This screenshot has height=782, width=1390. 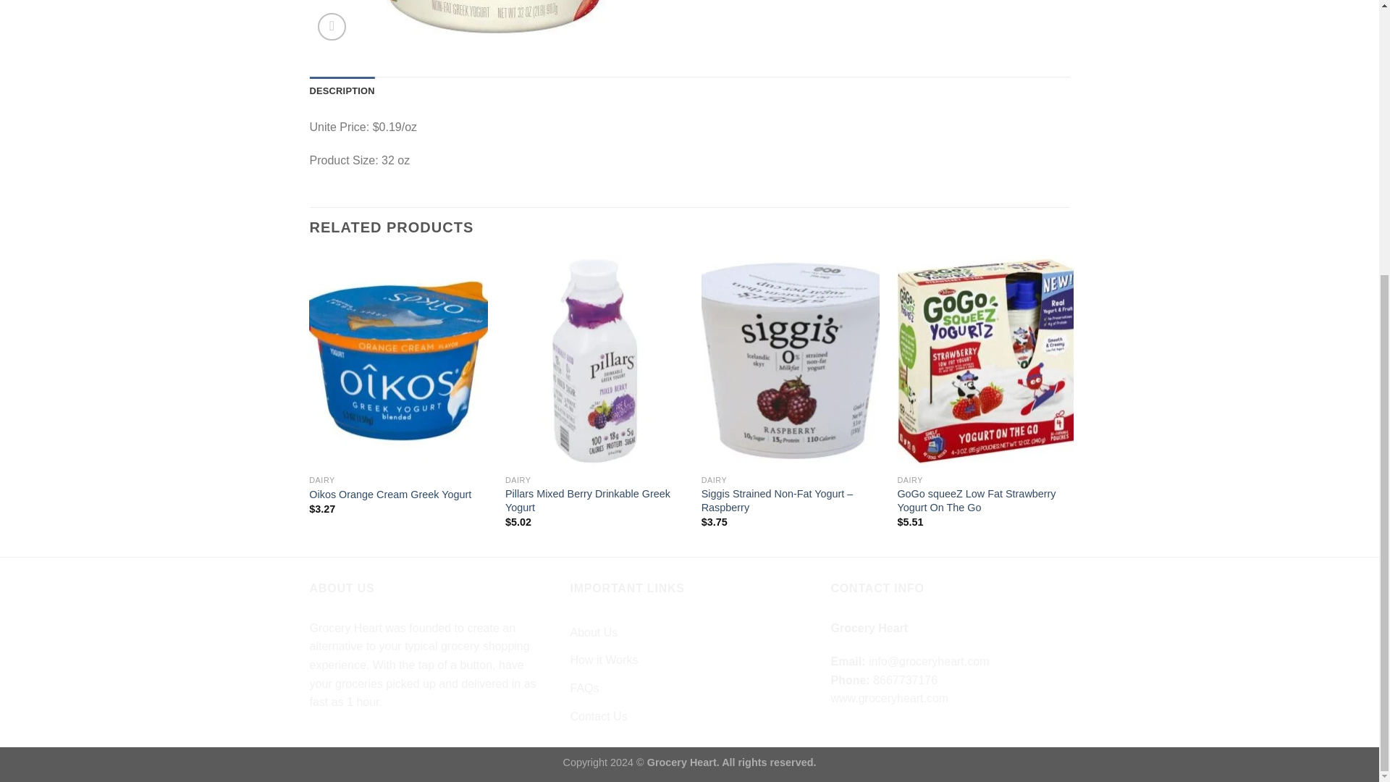 What do you see at coordinates (389, 495) in the screenshot?
I see `Oikos Orange Cream Greek Yogurt` at bounding box center [389, 495].